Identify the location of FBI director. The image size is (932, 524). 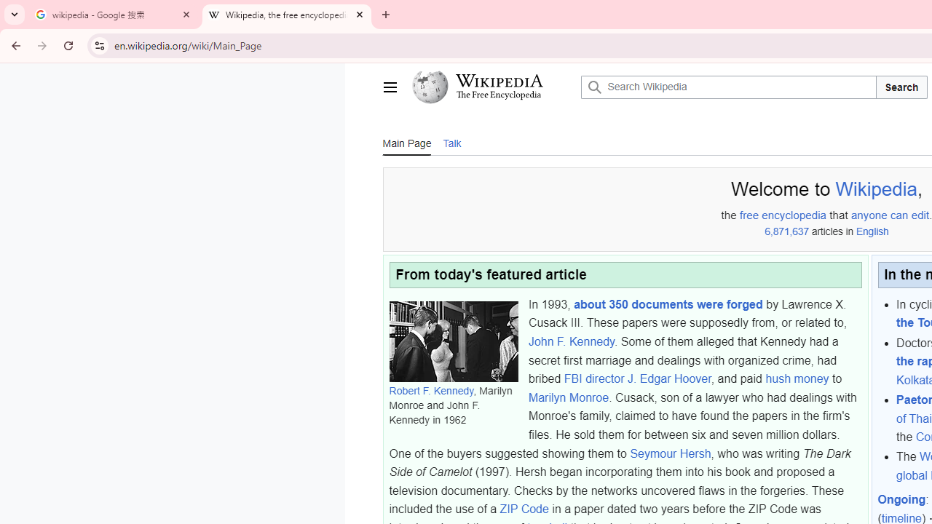
(594, 378).